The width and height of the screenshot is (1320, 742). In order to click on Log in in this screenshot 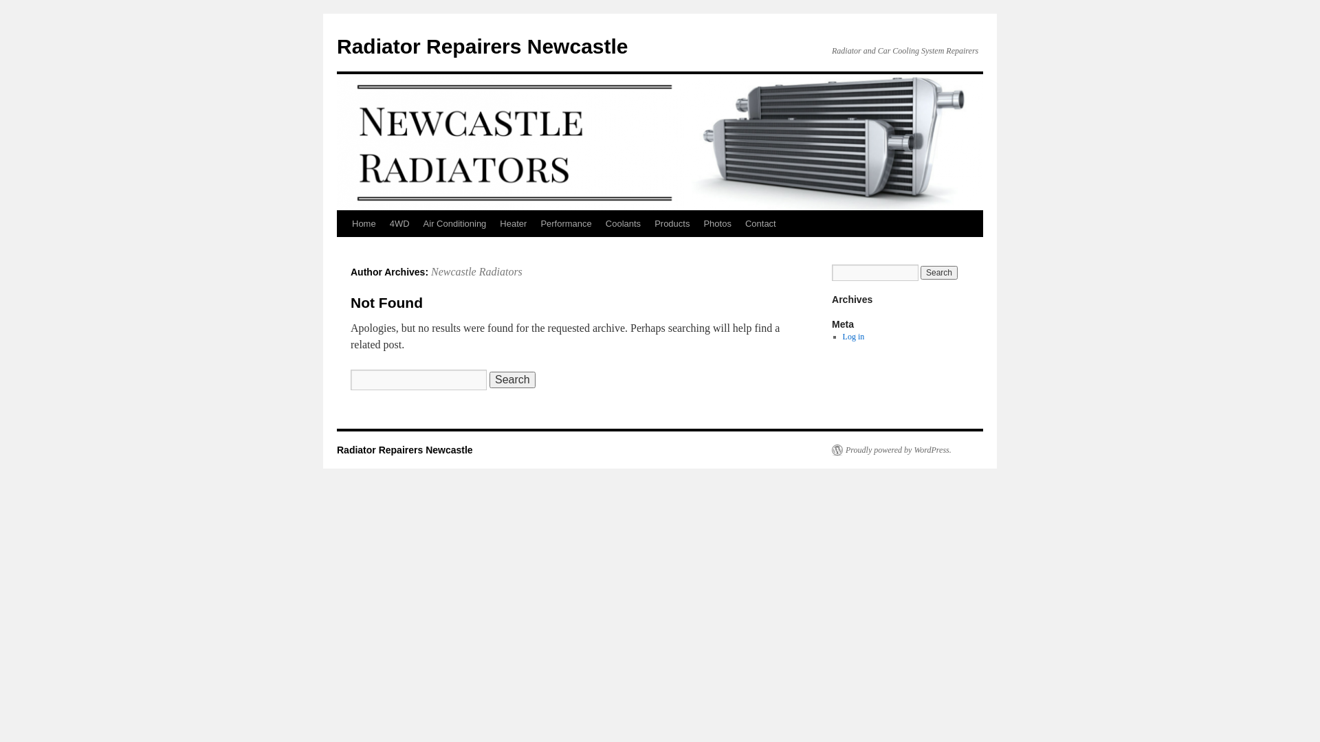, I will do `click(854, 337)`.